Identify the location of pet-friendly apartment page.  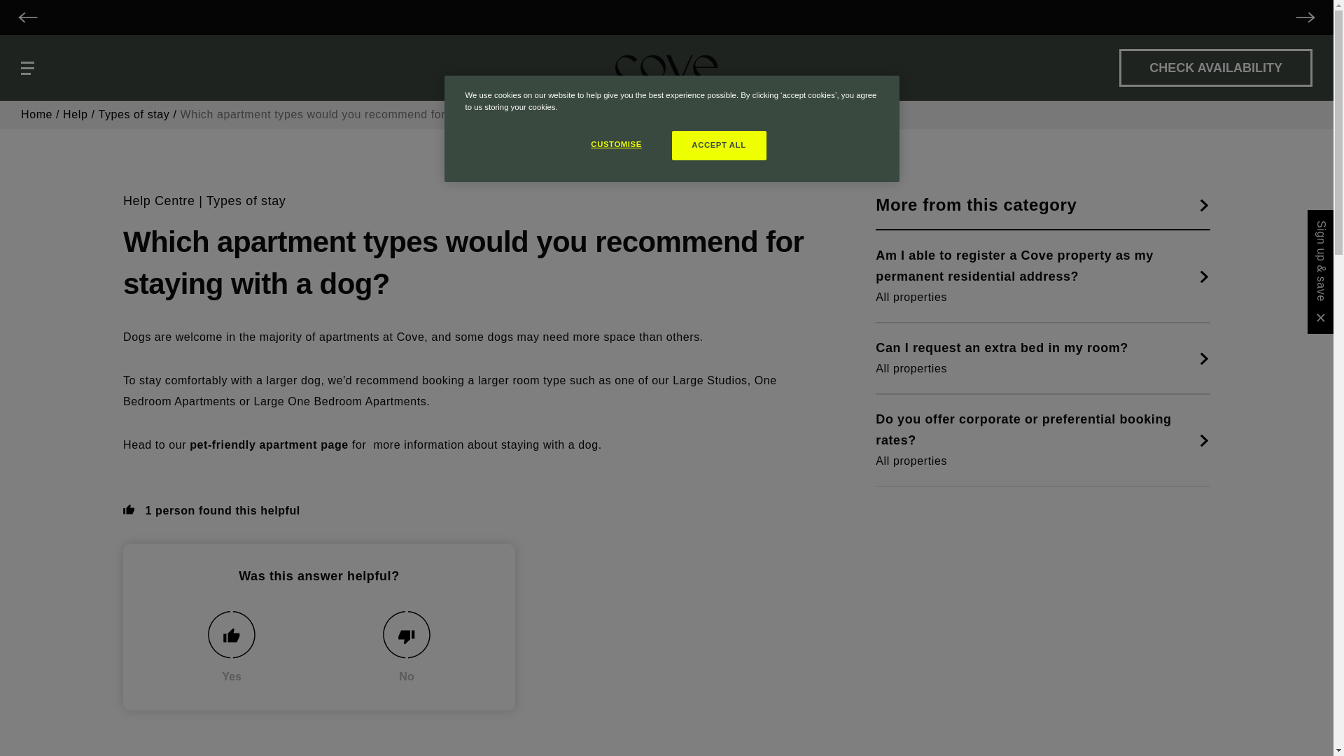
(269, 444).